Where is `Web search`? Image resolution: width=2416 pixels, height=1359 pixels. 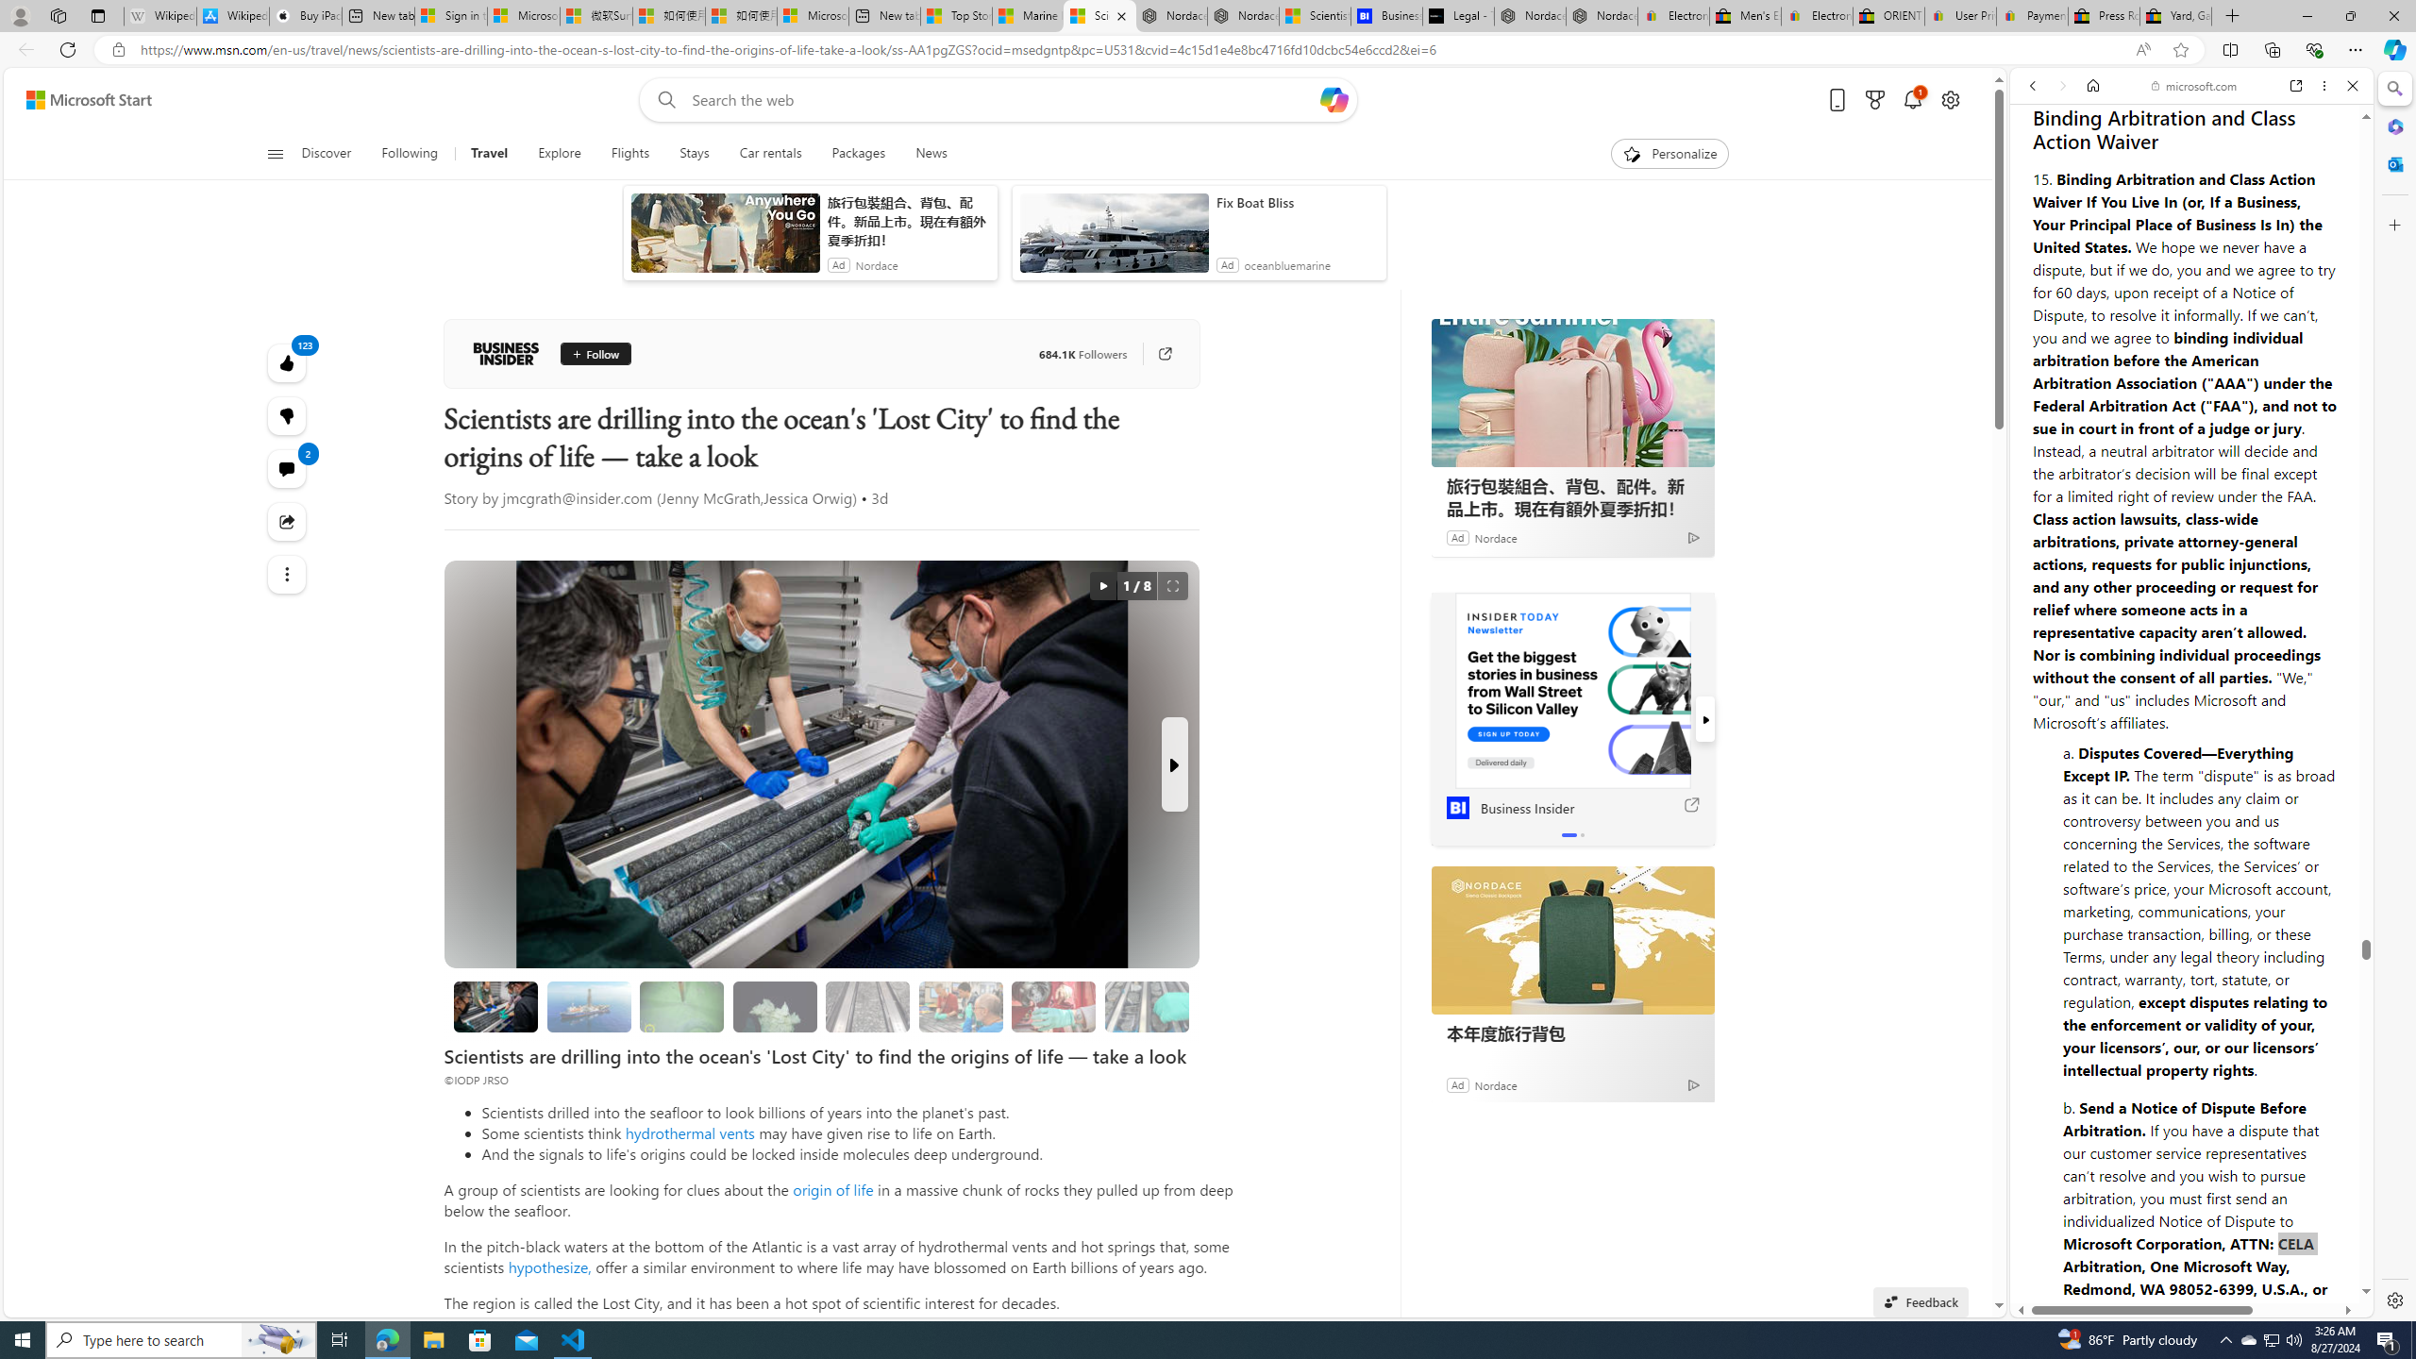 Web search is located at coordinates (662, 100).